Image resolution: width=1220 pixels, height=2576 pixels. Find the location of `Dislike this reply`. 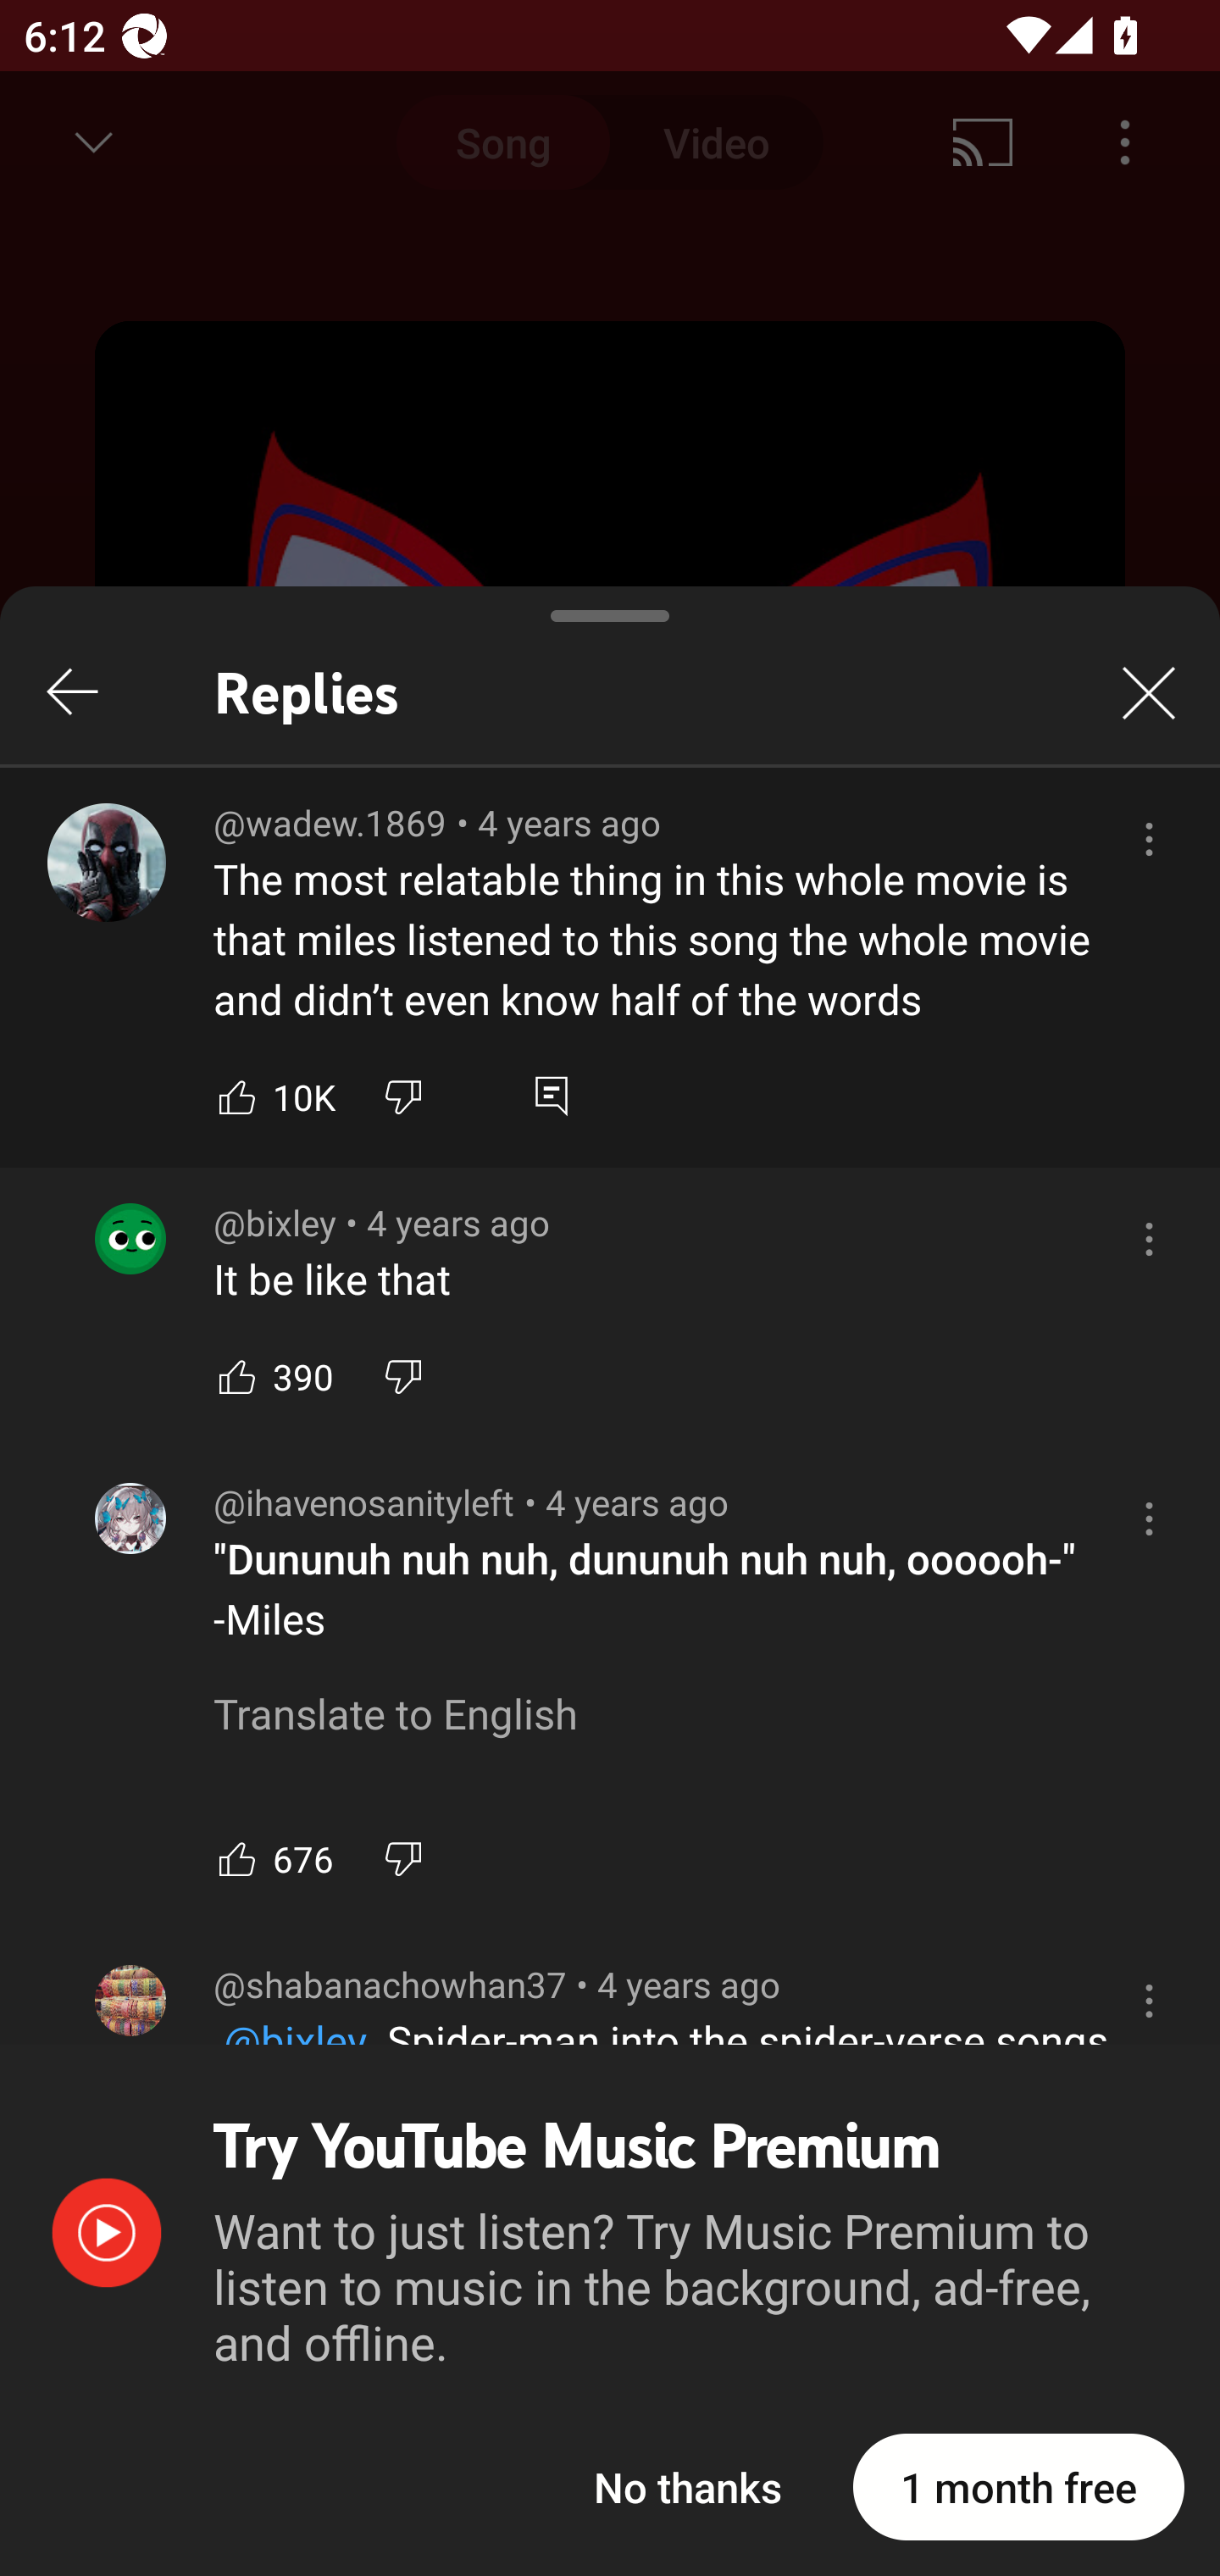

Dislike this reply is located at coordinates (403, 1857).